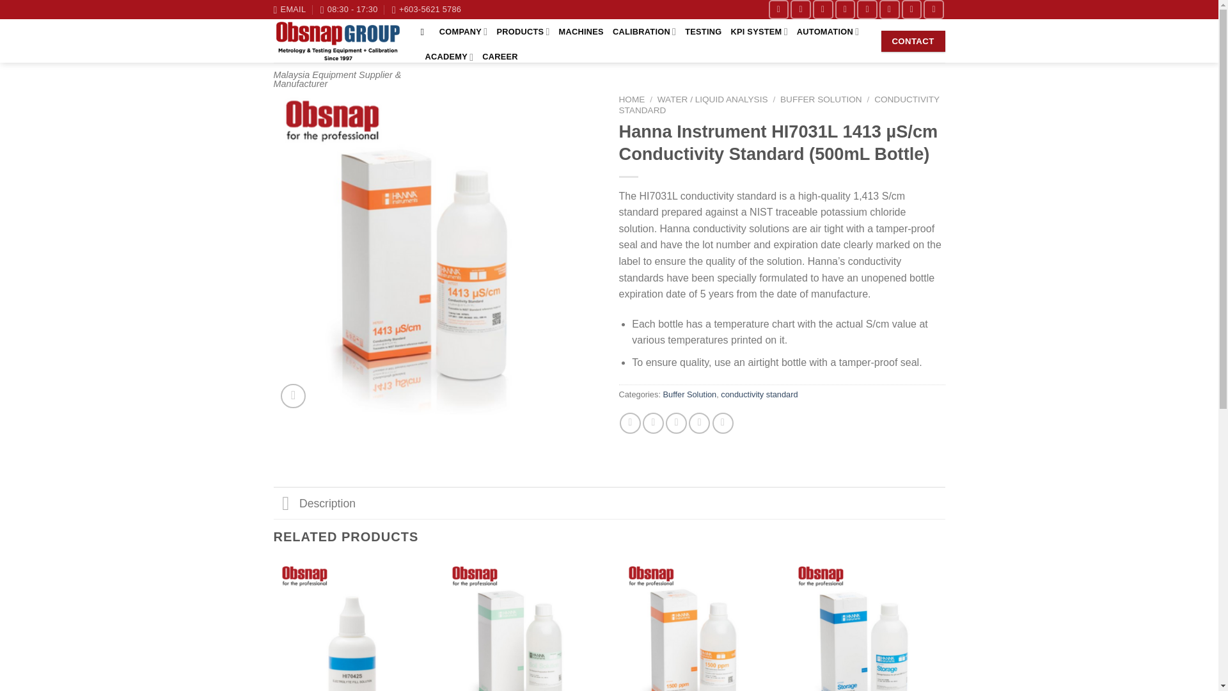 The image size is (1228, 691). I want to click on Send us an email, so click(823, 9).